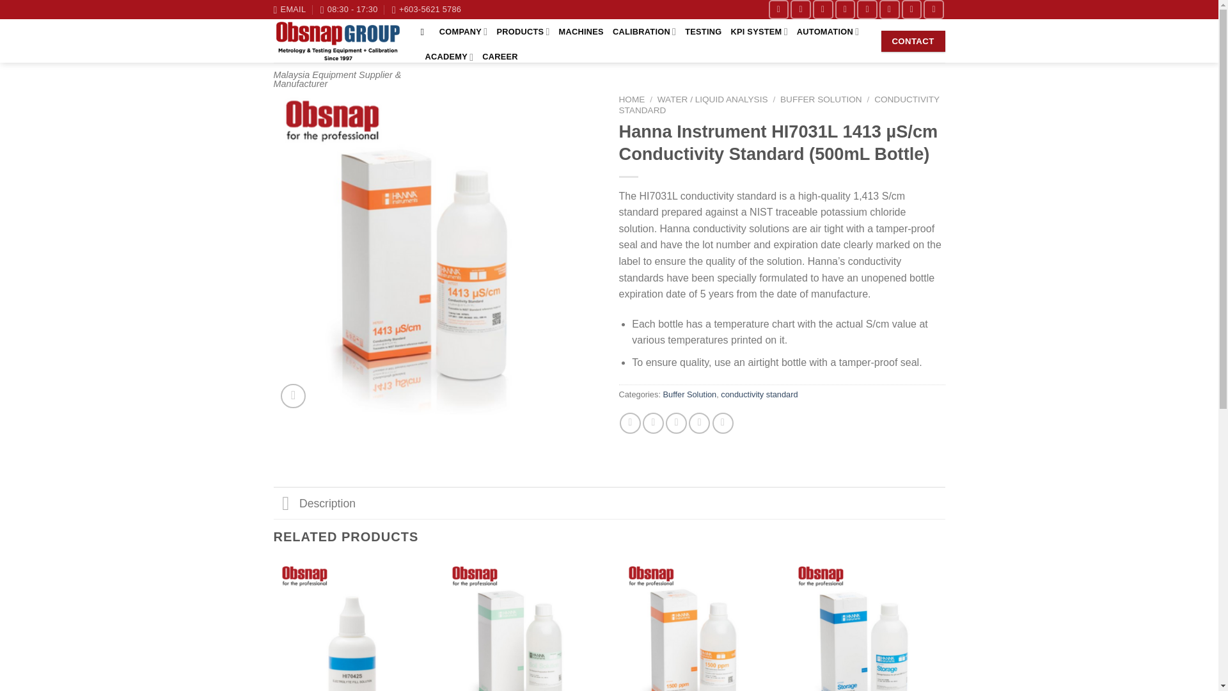 The image size is (1228, 691). I want to click on Send us an email, so click(823, 9).